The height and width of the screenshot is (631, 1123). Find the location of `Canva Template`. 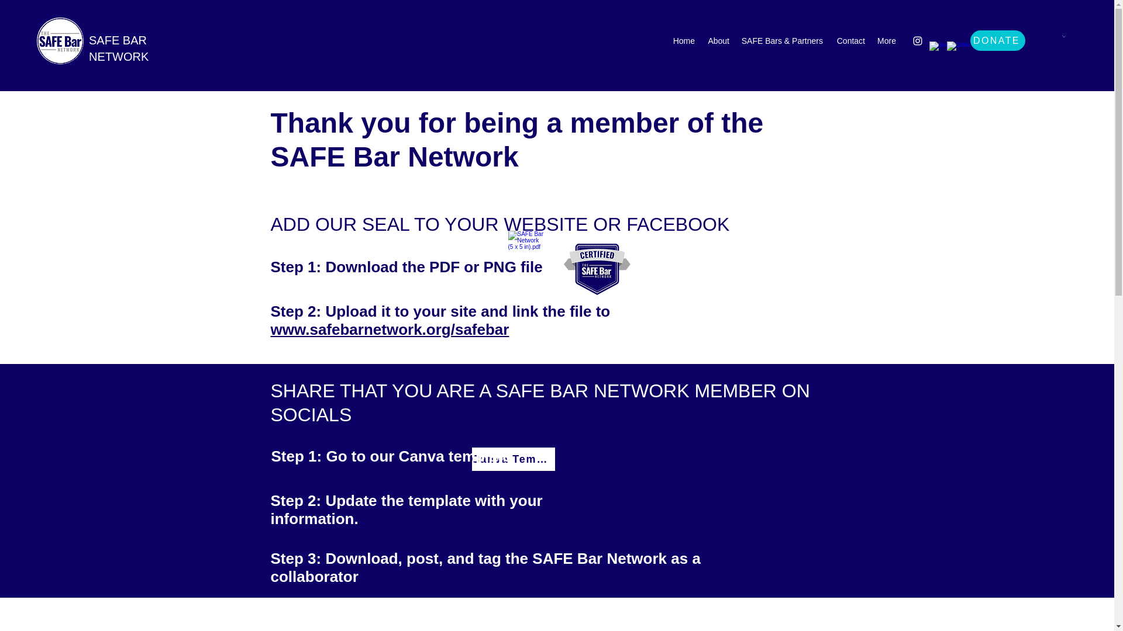

Canva Template is located at coordinates (513, 459).